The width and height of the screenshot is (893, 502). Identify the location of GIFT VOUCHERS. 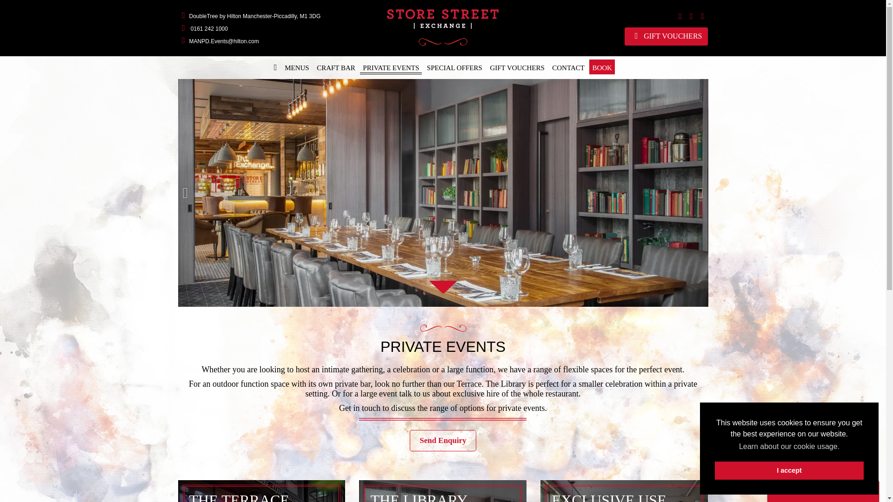
(516, 67).